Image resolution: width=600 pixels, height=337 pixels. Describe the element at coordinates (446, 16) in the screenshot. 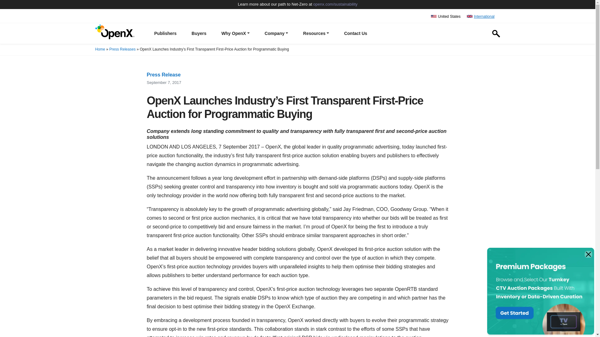

I see `United States` at that location.